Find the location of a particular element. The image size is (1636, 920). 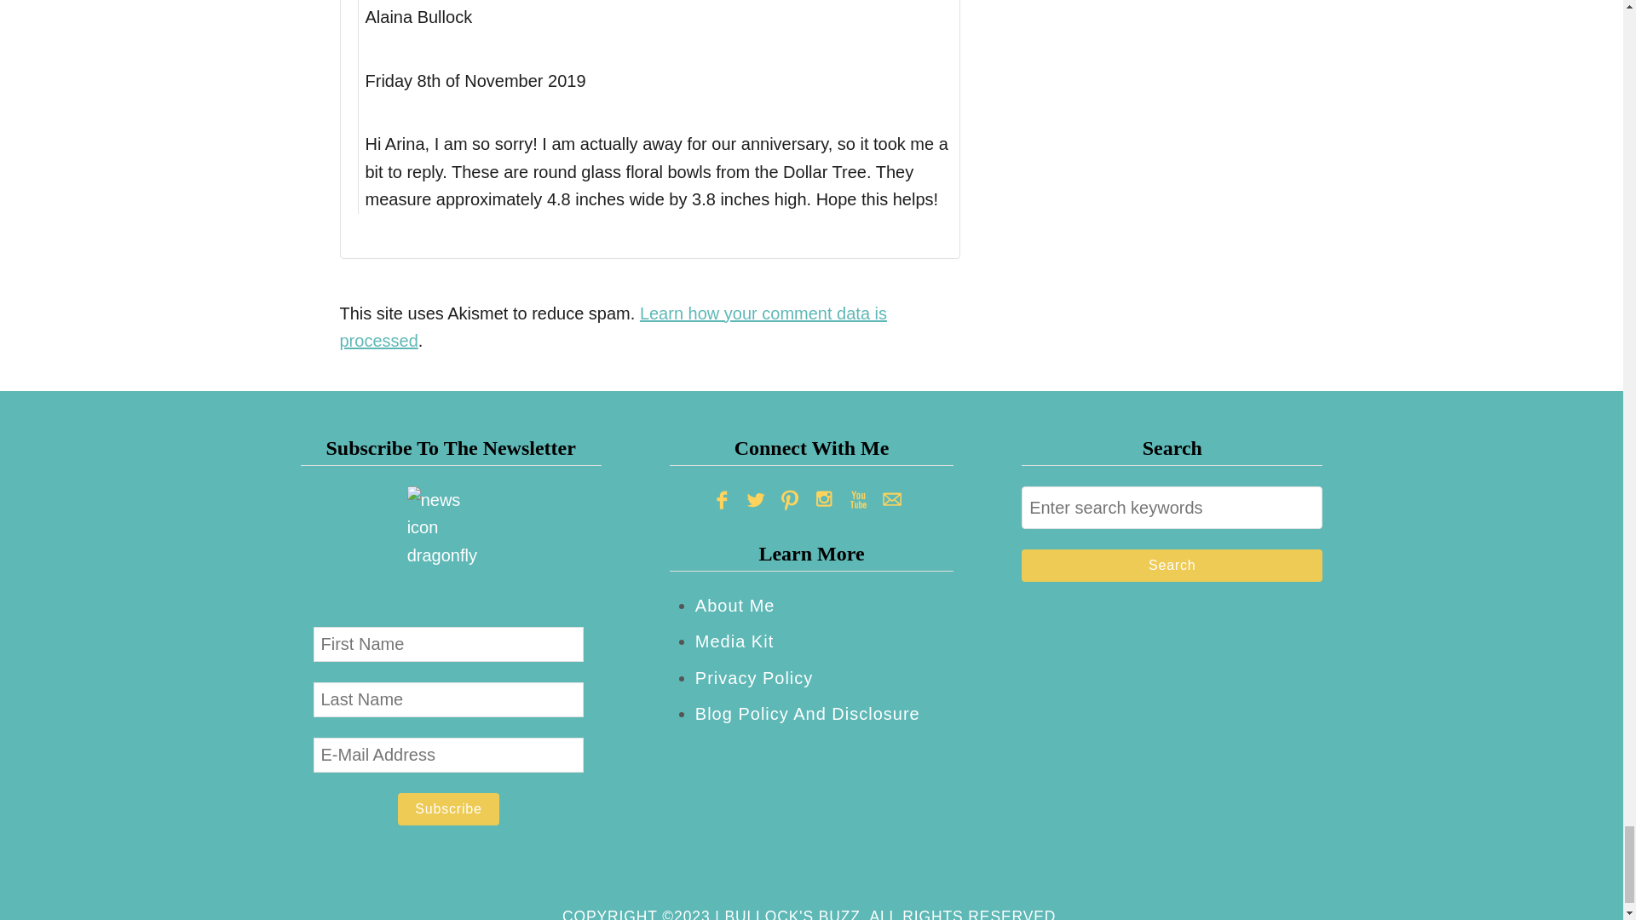

Search for: is located at coordinates (1171, 508).